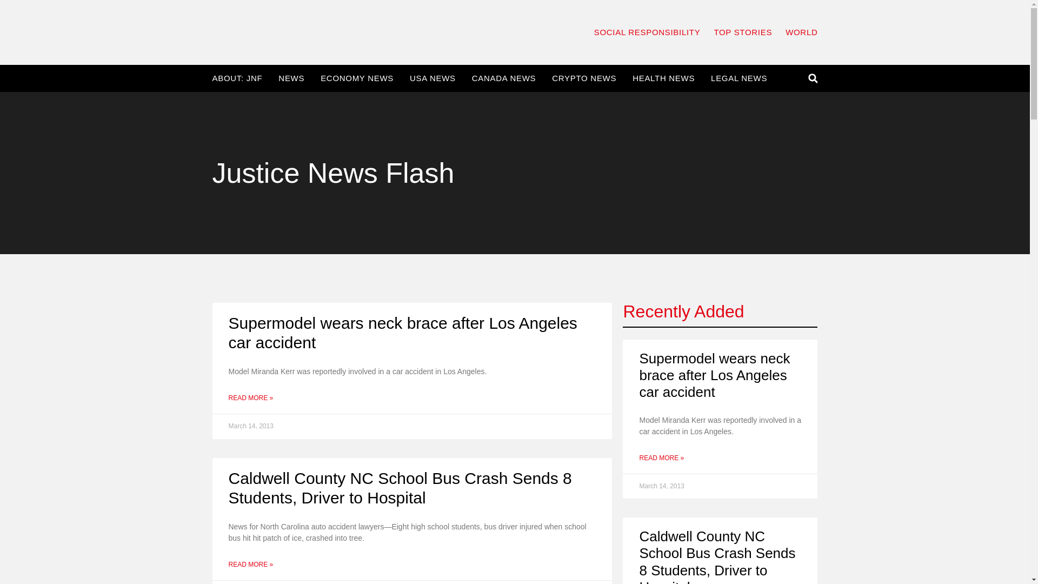 The image size is (1038, 584). Describe the element at coordinates (237, 78) in the screenshot. I see `ABOUT: JNF` at that location.